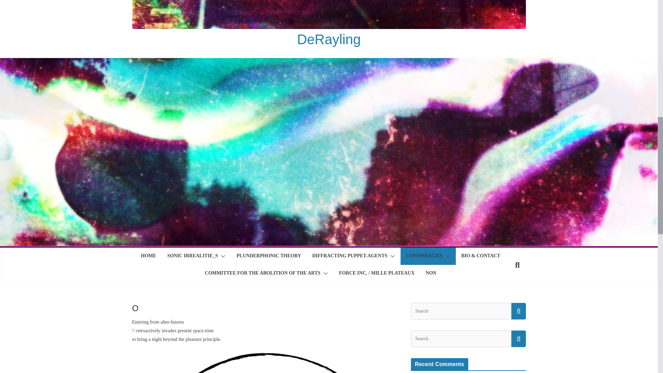 This screenshot has width=663, height=373. I want to click on NON, so click(431, 273).